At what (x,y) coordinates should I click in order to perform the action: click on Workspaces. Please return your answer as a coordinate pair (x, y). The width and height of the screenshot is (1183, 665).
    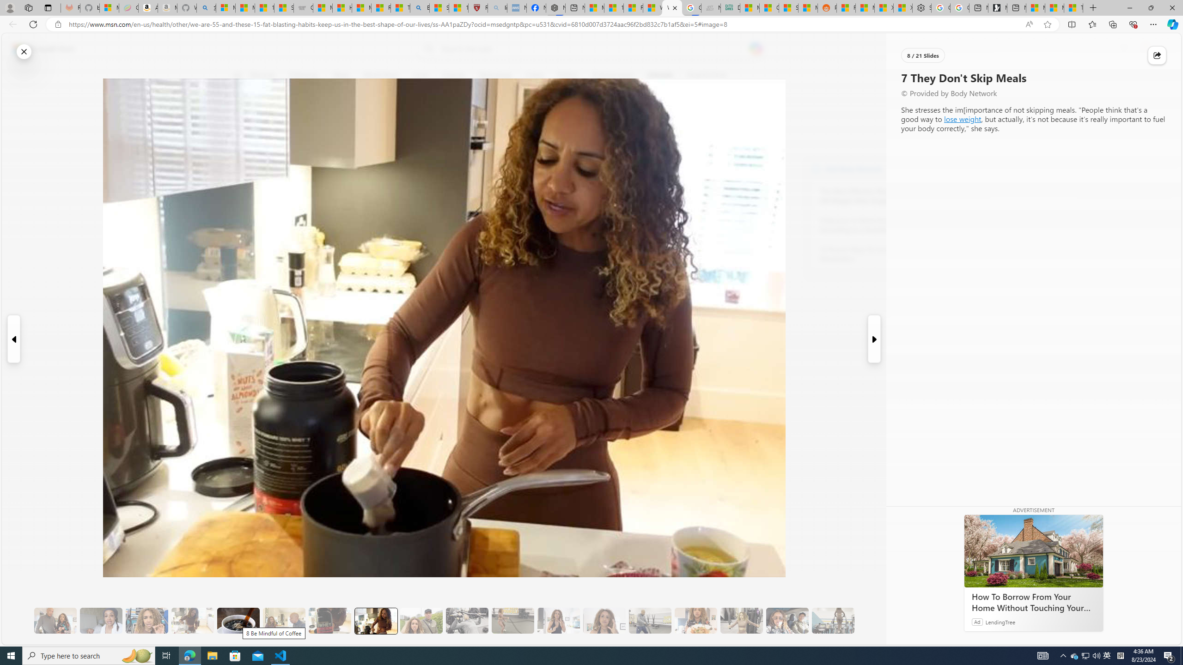
    Looking at the image, I should click on (28, 7).